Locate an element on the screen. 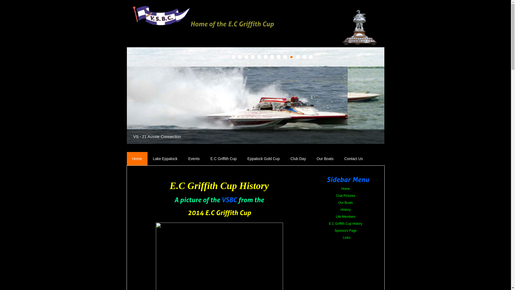  E.C Griffith Cup History is located at coordinates (344, 224).